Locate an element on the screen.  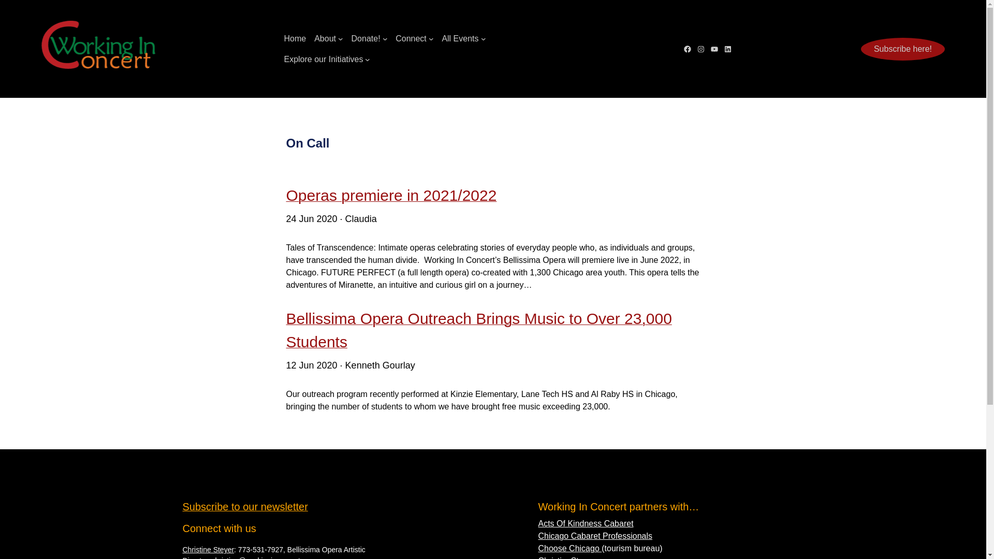
Instagram is located at coordinates (700, 49).